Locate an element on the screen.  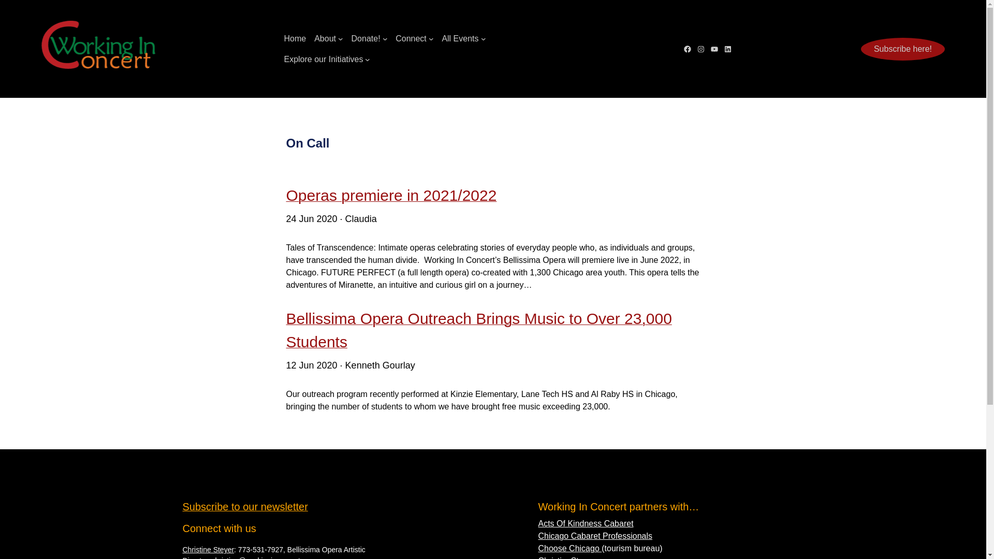
Instagram is located at coordinates (700, 49).